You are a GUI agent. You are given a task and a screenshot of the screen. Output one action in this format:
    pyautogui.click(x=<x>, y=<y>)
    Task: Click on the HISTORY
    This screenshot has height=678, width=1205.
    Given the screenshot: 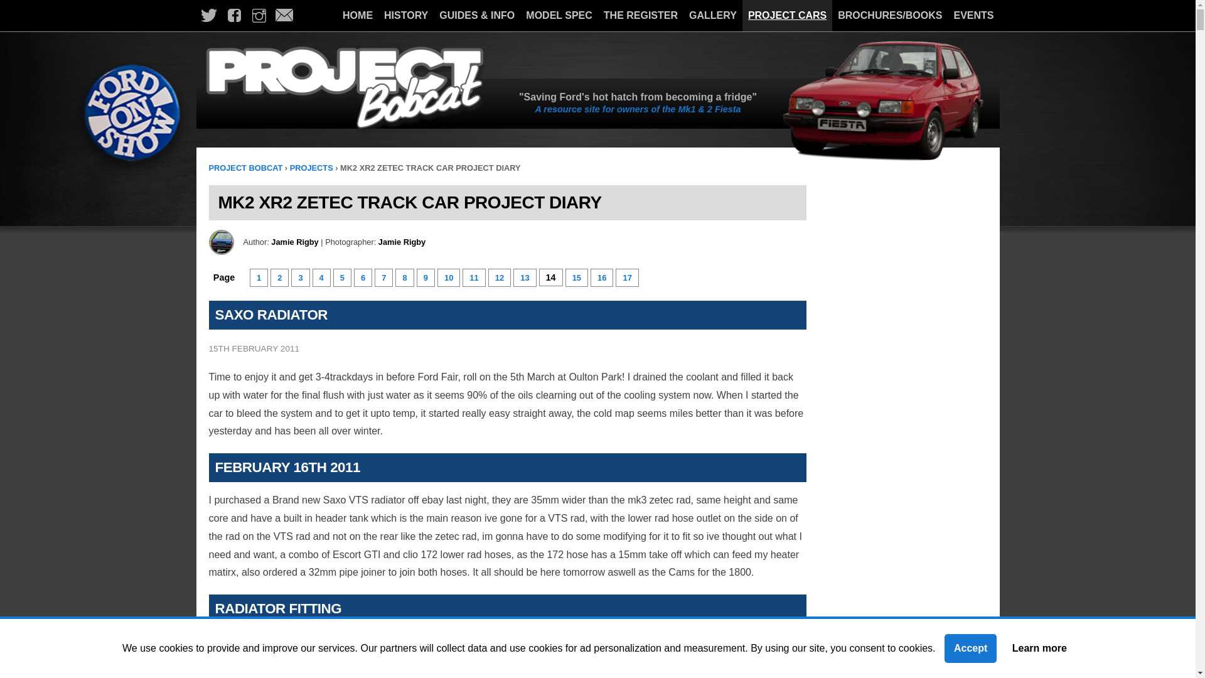 What is the action you would take?
    pyautogui.click(x=405, y=15)
    